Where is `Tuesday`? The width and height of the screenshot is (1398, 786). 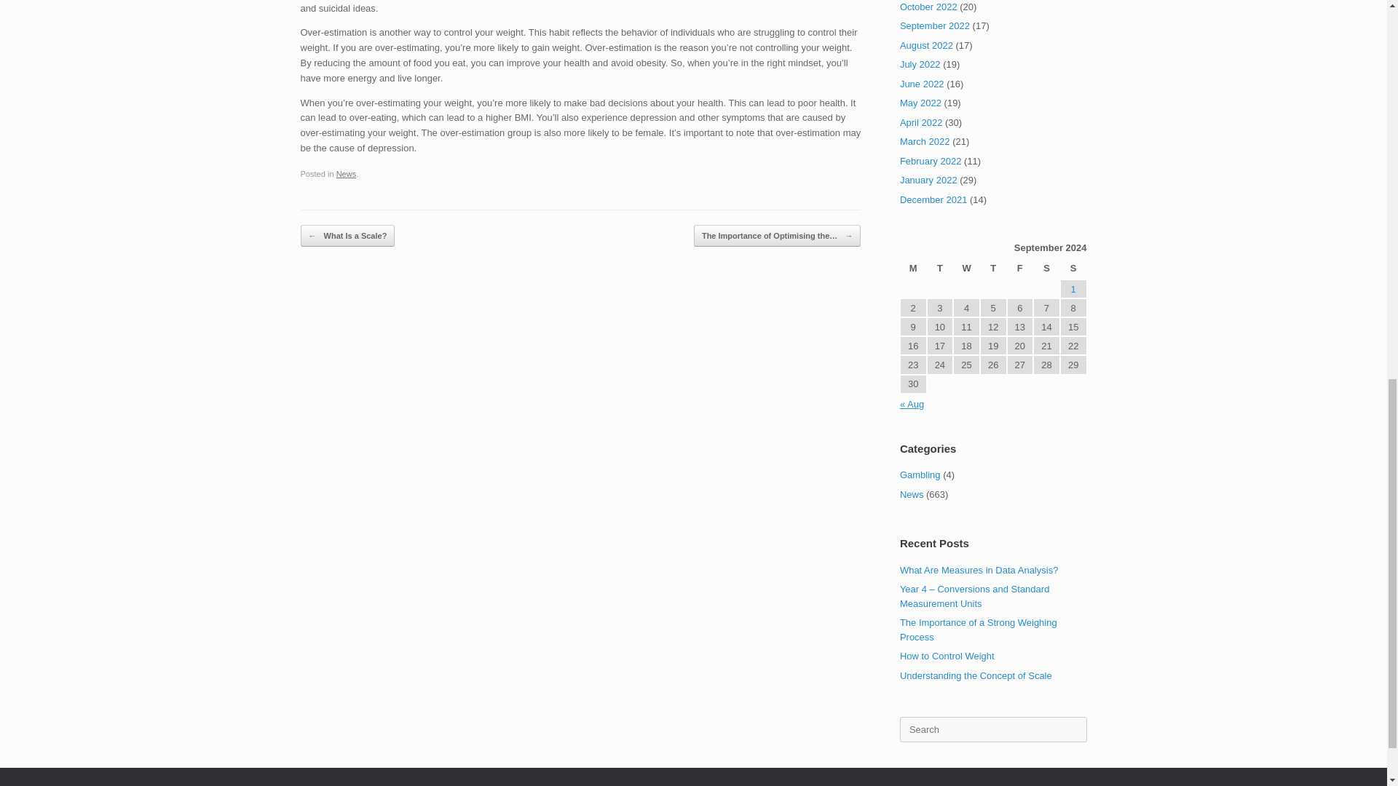 Tuesday is located at coordinates (939, 269).